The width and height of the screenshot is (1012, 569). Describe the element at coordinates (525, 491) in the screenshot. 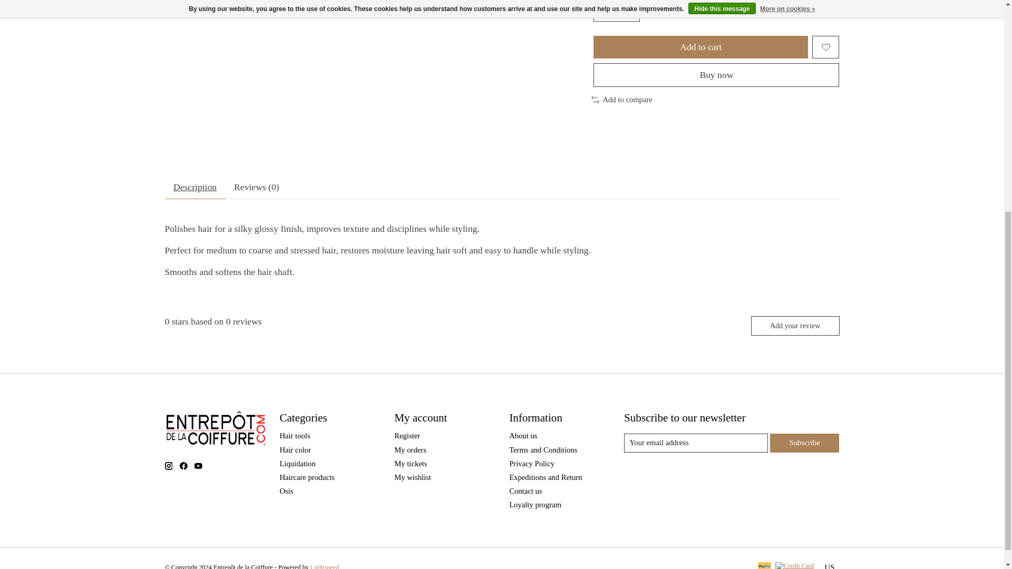

I see `Contact us` at that location.